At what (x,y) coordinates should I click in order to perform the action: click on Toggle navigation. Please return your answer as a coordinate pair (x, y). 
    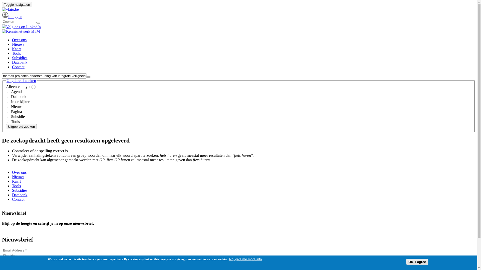
    Looking at the image, I should click on (17, 4).